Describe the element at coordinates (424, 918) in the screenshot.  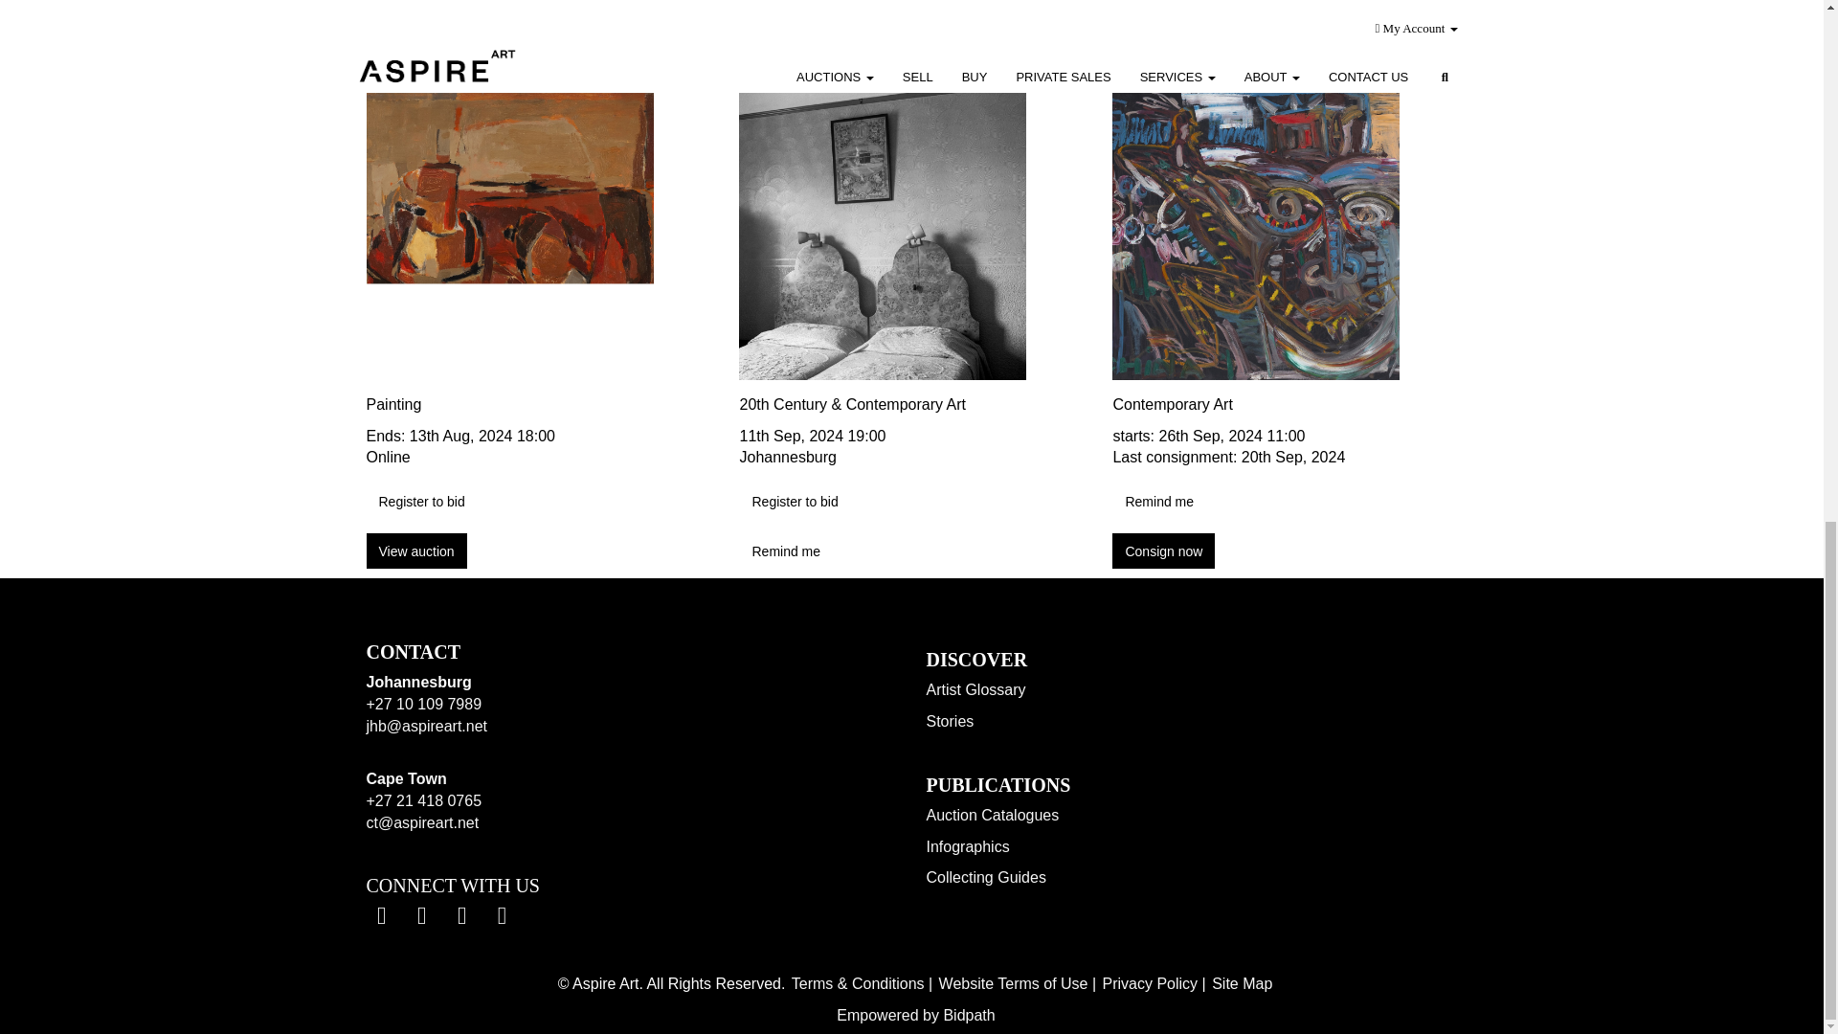
I see `Go to our linked in page` at that location.